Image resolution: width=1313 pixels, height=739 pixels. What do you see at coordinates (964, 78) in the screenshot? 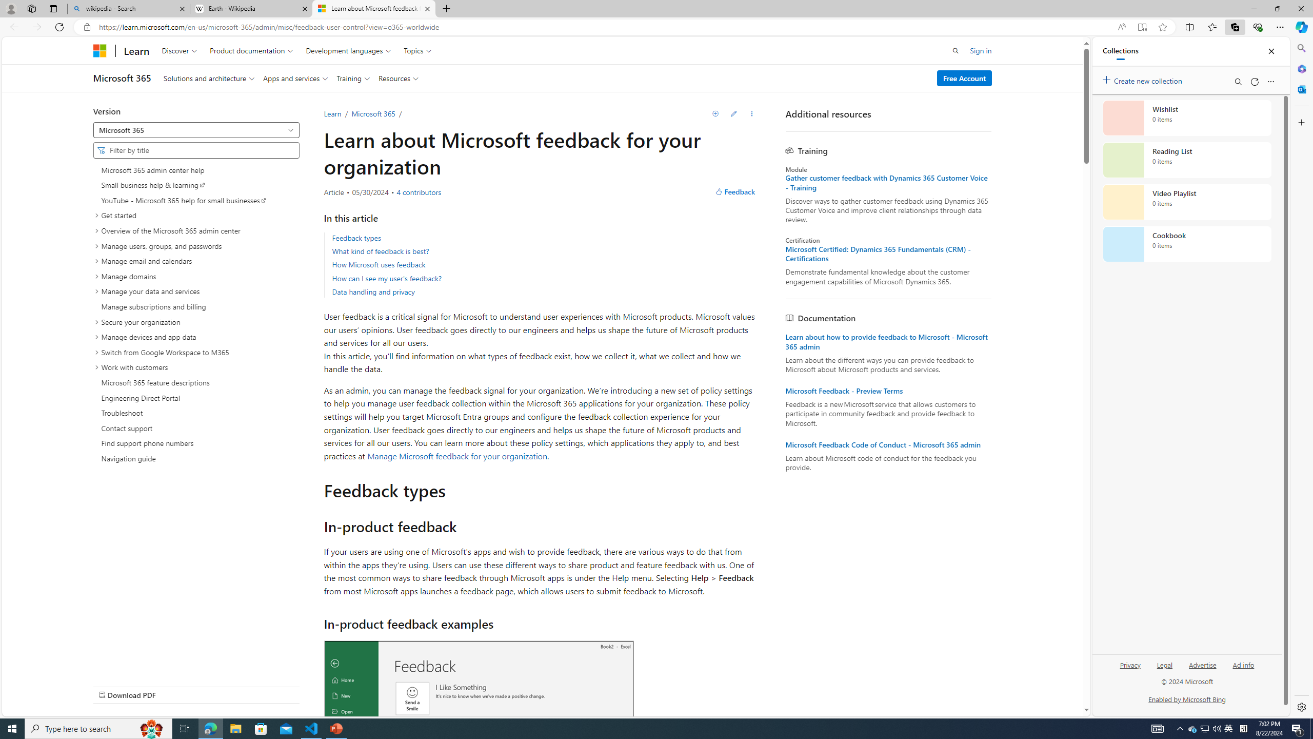
I see `Free Account` at bounding box center [964, 78].